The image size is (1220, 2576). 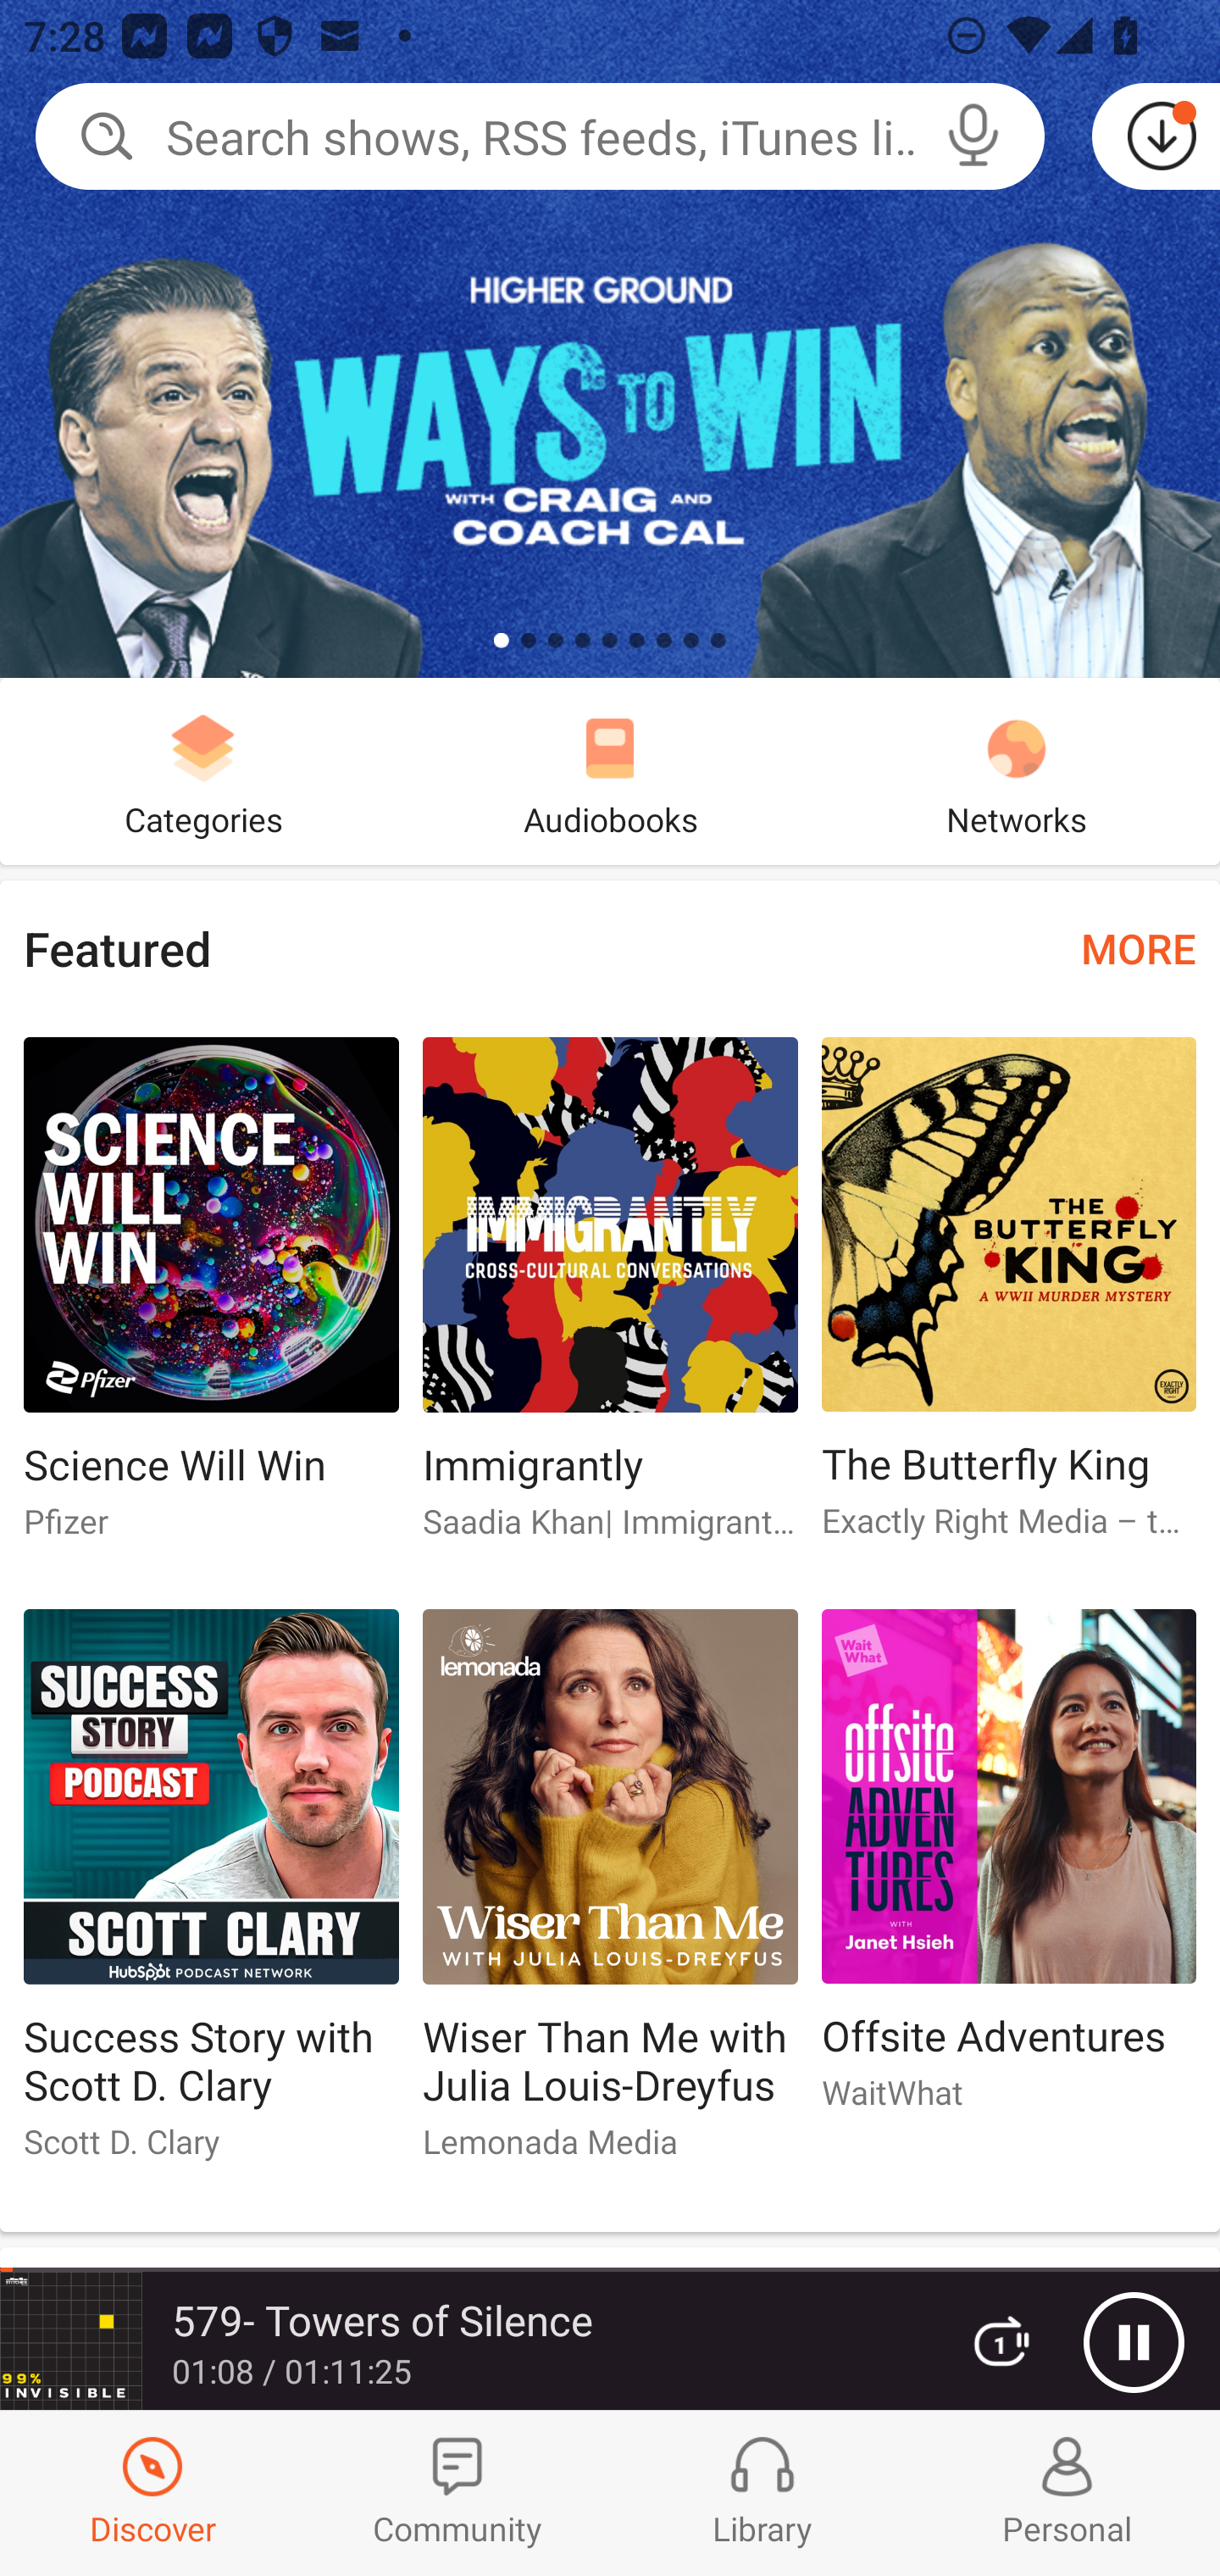 What do you see at coordinates (610, 771) in the screenshot?
I see `Audiobooks` at bounding box center [610, 771].